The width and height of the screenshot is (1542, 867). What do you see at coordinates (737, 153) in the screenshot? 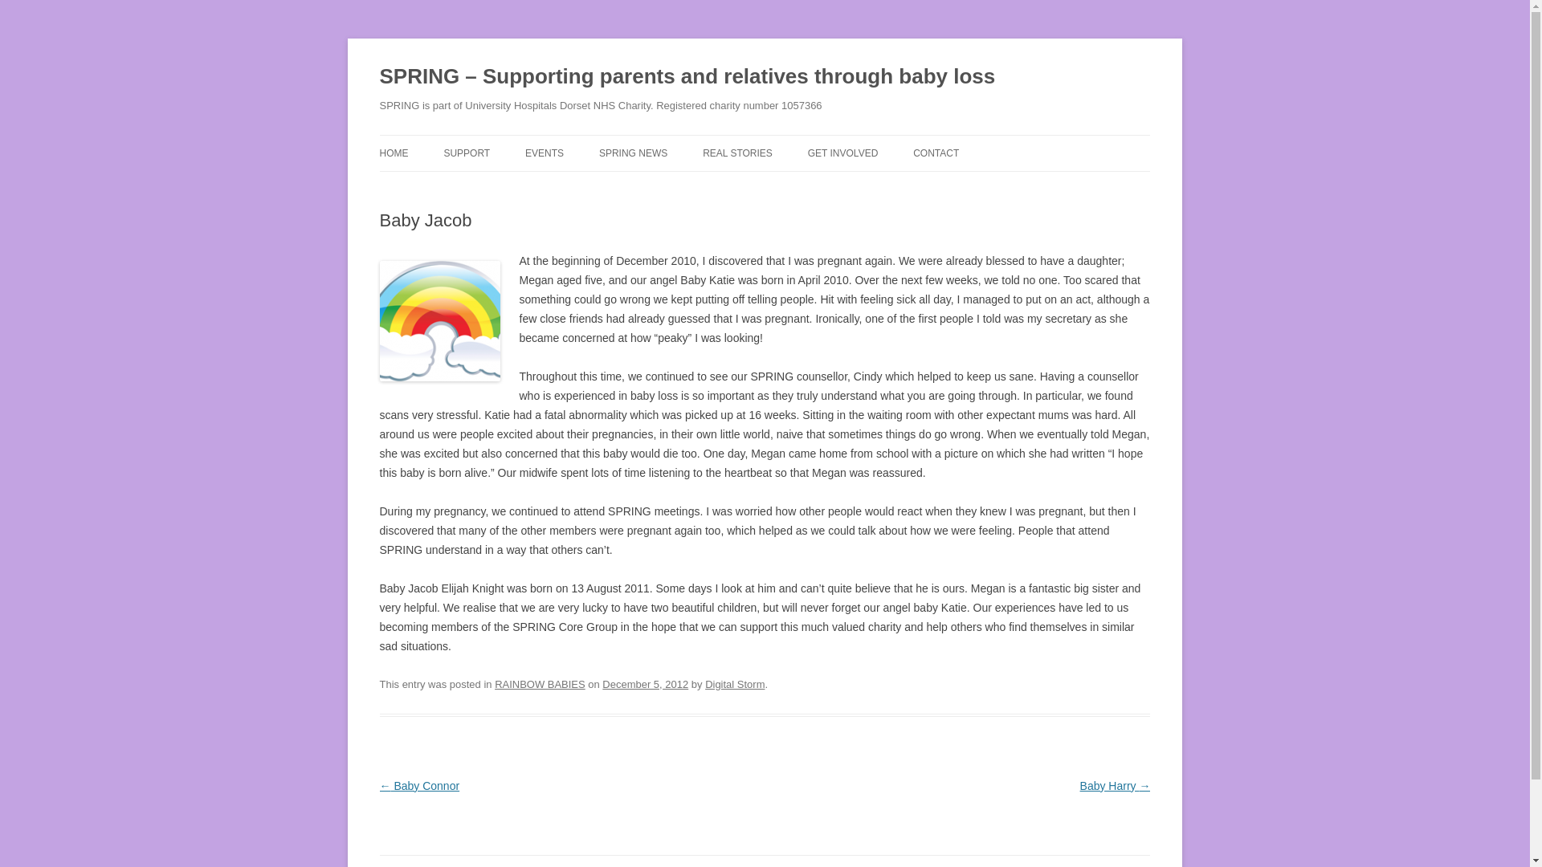
I see `REAL STORIES` at bounding box center [737, 153].